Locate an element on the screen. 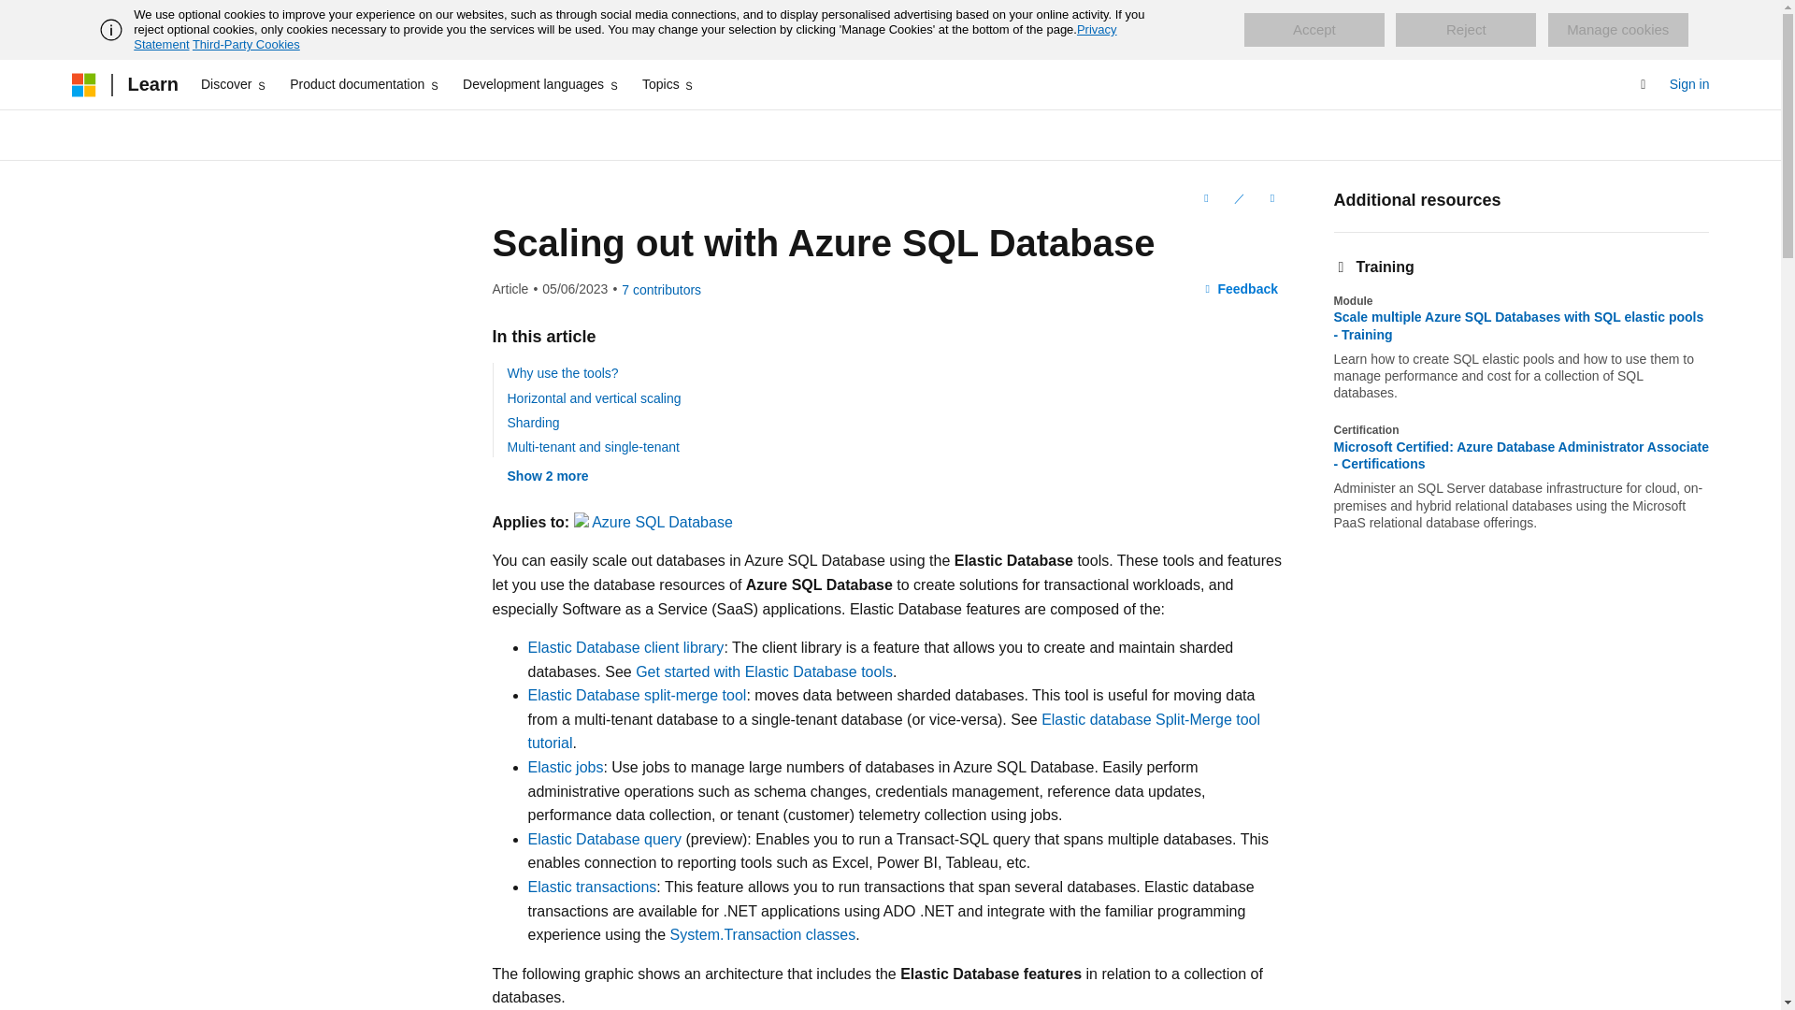  Topics is located at coordinates (669, 84).